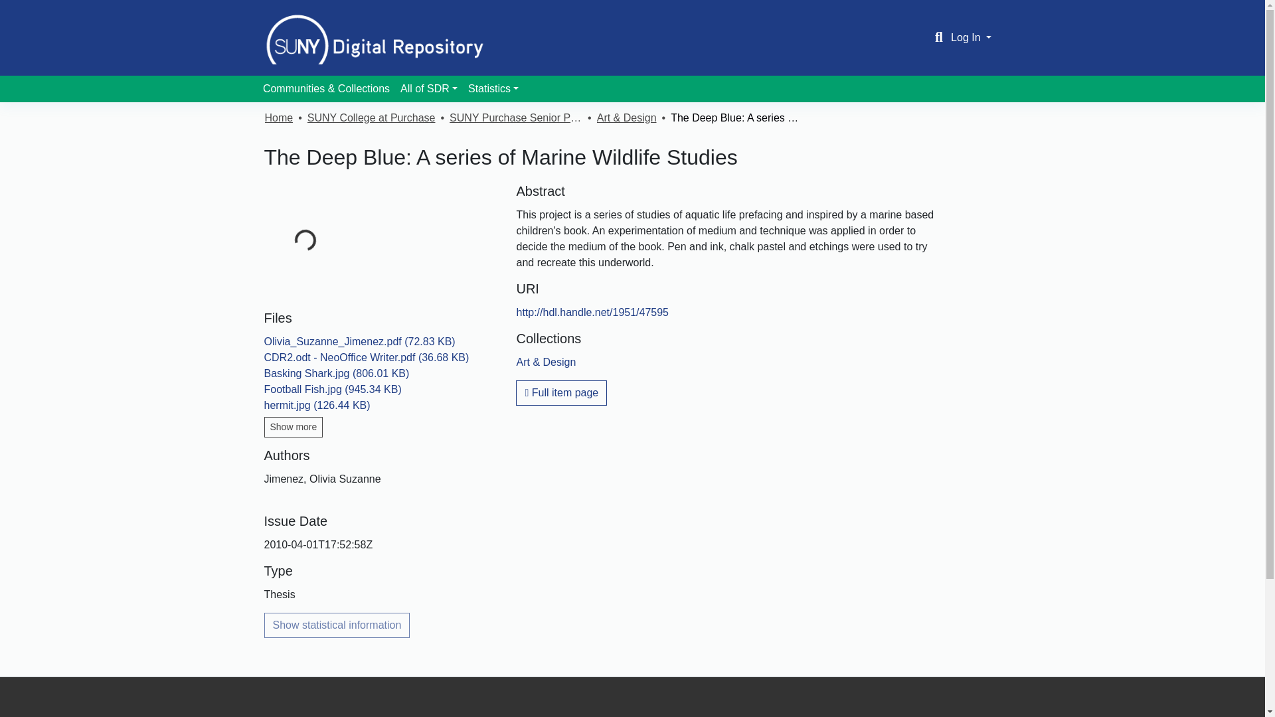 The image size is (1275, 717). Describe the element at coordinates (561, 393) in the screenshot. I see `Full item page` at that location.